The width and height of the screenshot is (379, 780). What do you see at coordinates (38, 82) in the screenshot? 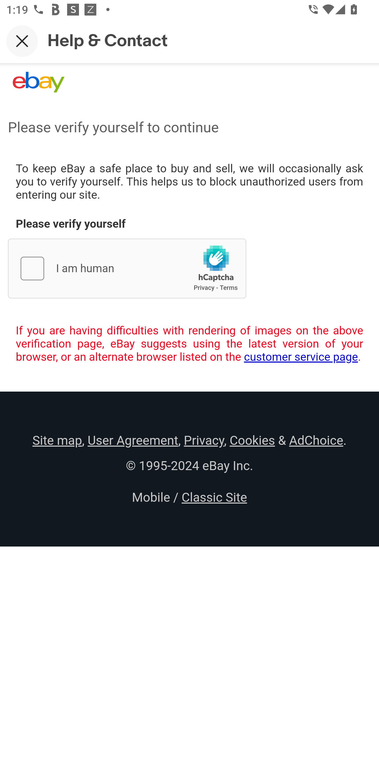
I see `eBay Home` at bounding box center [38, 82].